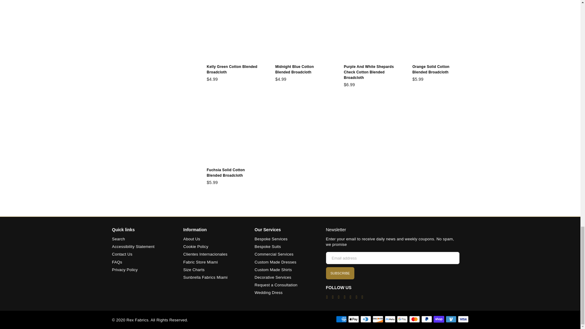 Image resolution: width=585 pixels, height=329 pixels. Describe the element at coordinates (390, 319) in the screenshot. I see `Meta Pay` at that location.